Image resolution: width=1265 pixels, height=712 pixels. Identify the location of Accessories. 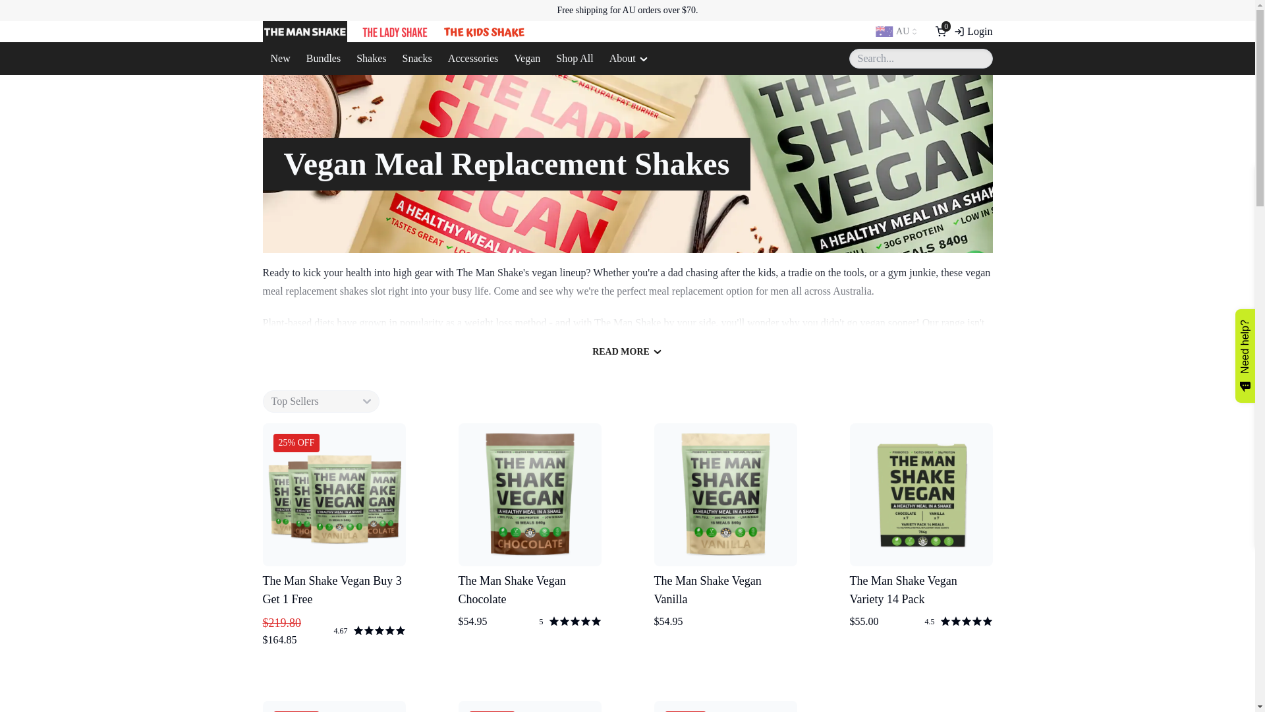
(473, 58).